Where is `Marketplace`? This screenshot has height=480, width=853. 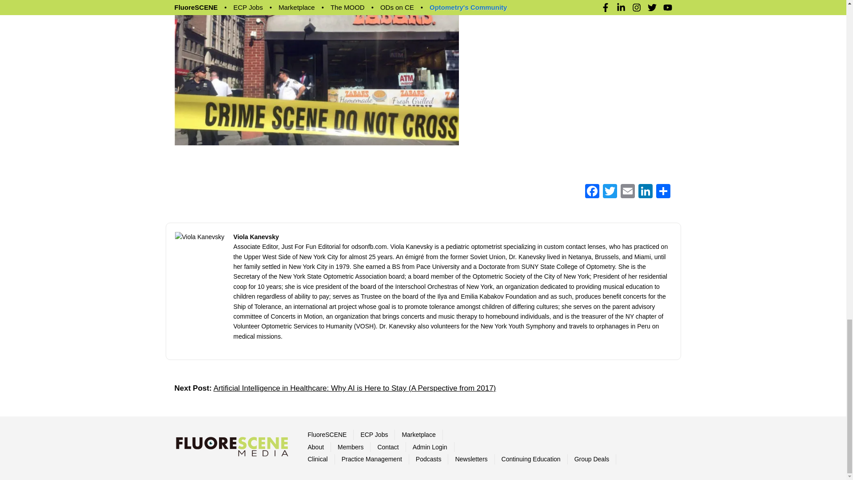 Marketplace is located at coordinates (419, 435).